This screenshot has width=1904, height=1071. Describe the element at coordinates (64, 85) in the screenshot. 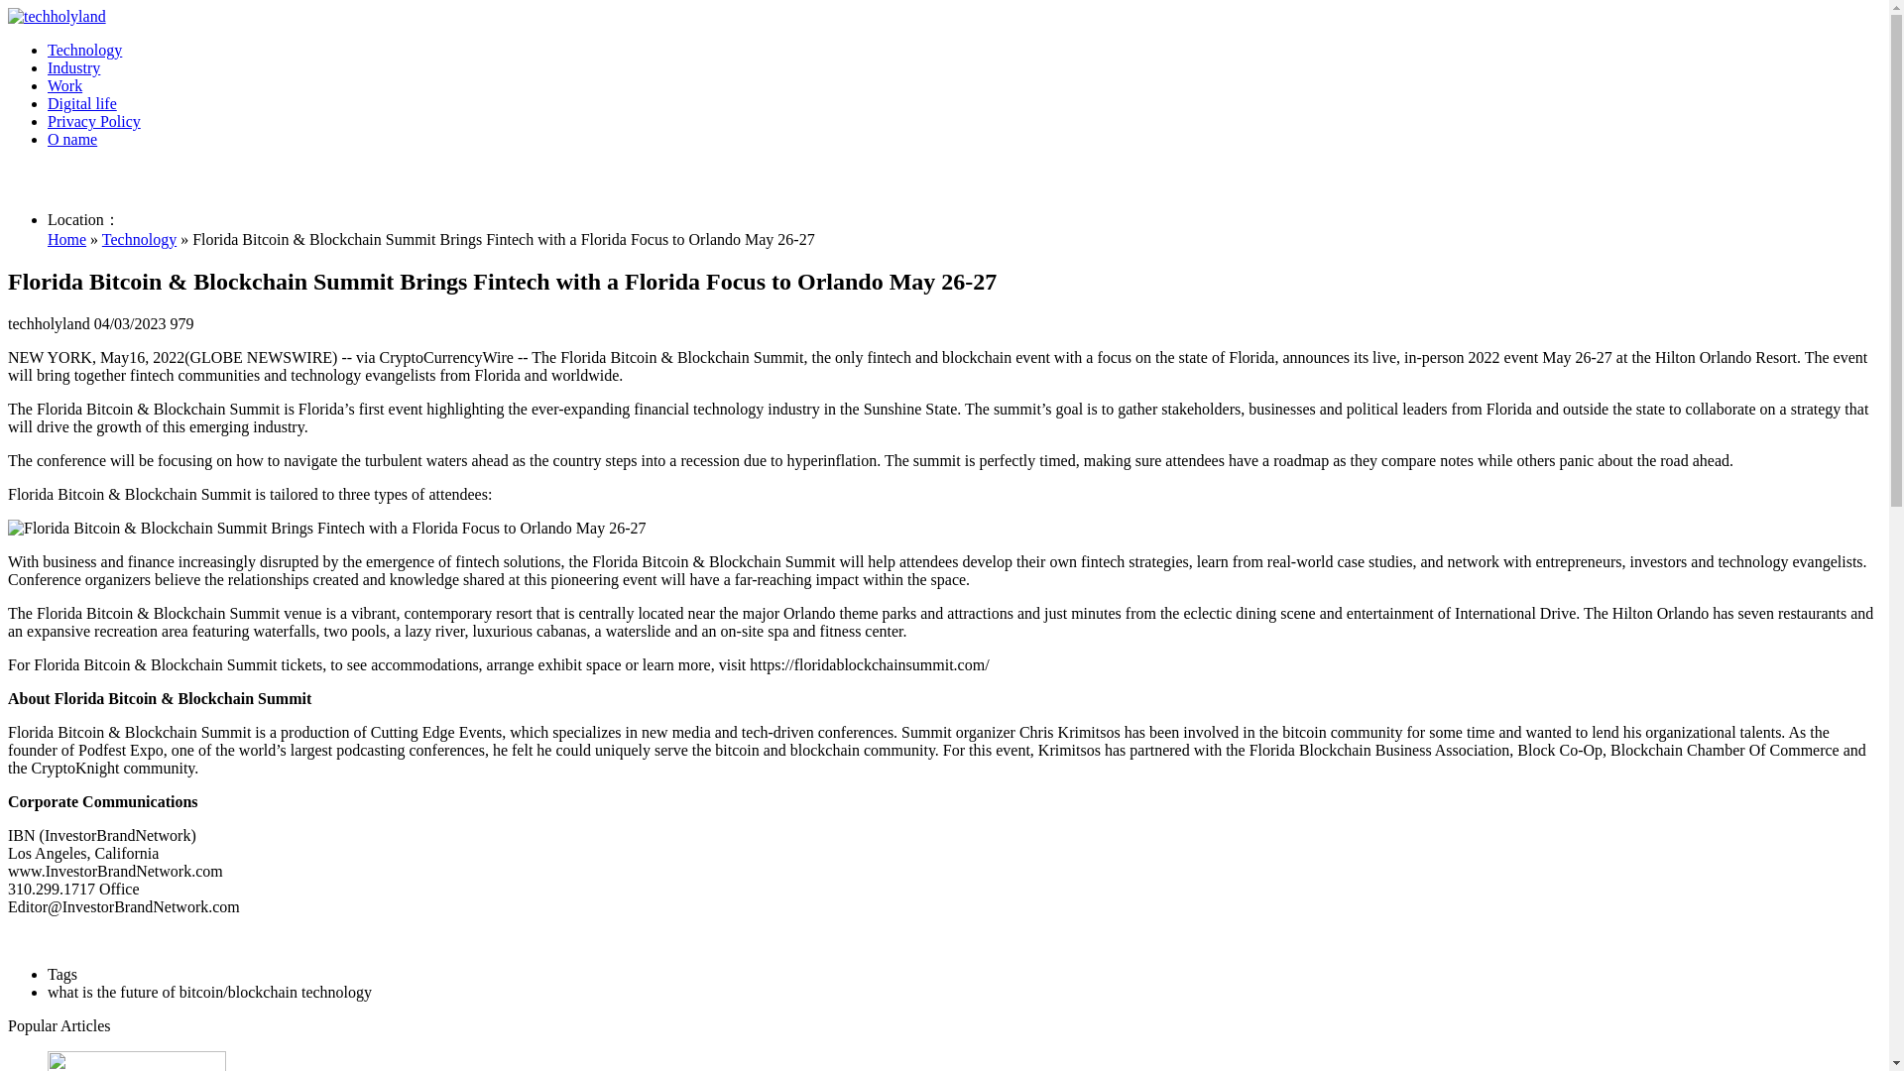

I see `Work` at that location.